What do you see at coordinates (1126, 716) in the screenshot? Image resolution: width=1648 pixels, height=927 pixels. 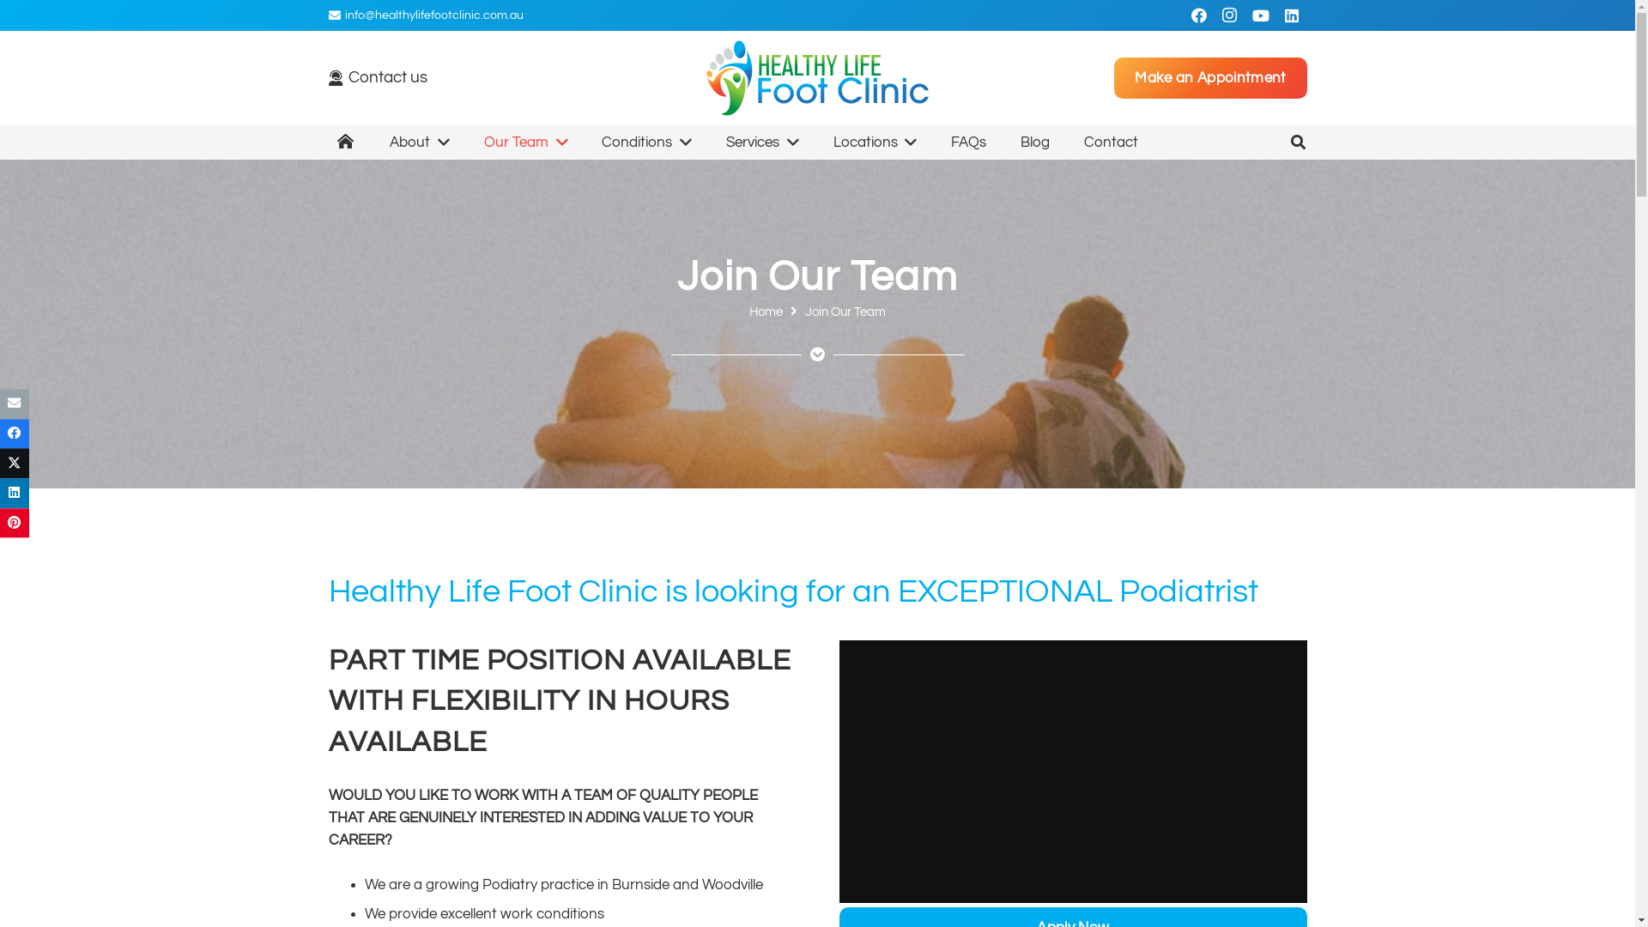 I see `Facebook` at bounding box center [1126, 716].